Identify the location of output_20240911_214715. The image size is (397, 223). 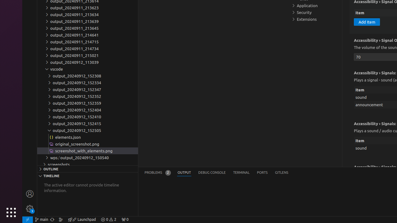
(87, 42).